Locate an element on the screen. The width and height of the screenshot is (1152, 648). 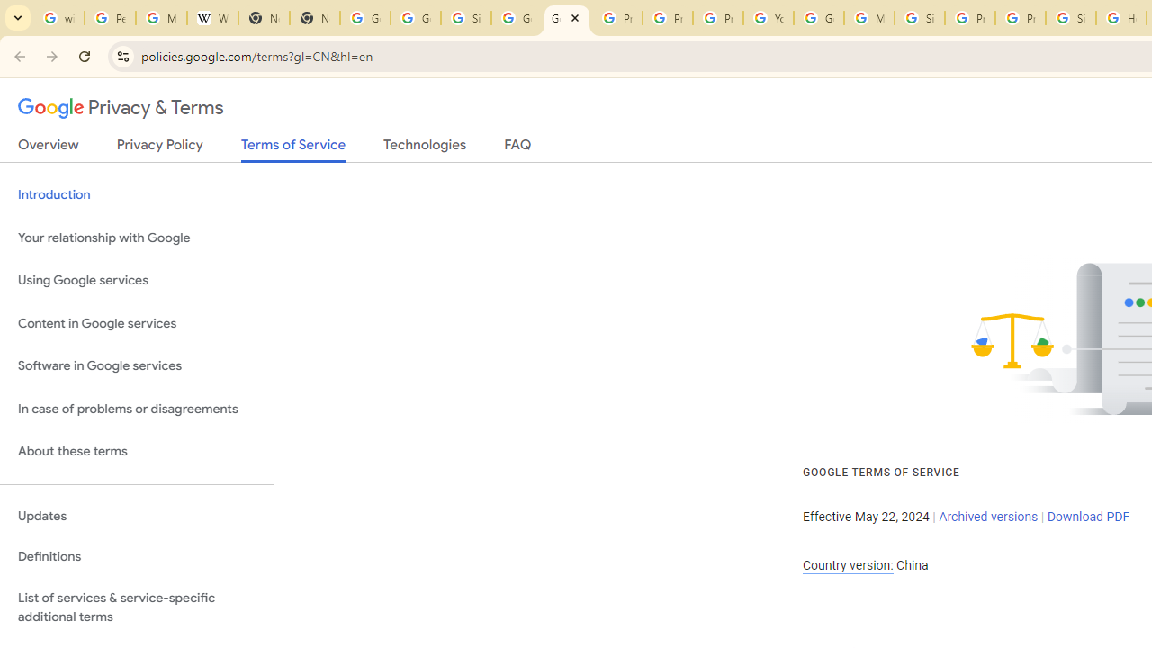
Personalization & Google Search results - Google Search Help is located at coordinates (110, 18).